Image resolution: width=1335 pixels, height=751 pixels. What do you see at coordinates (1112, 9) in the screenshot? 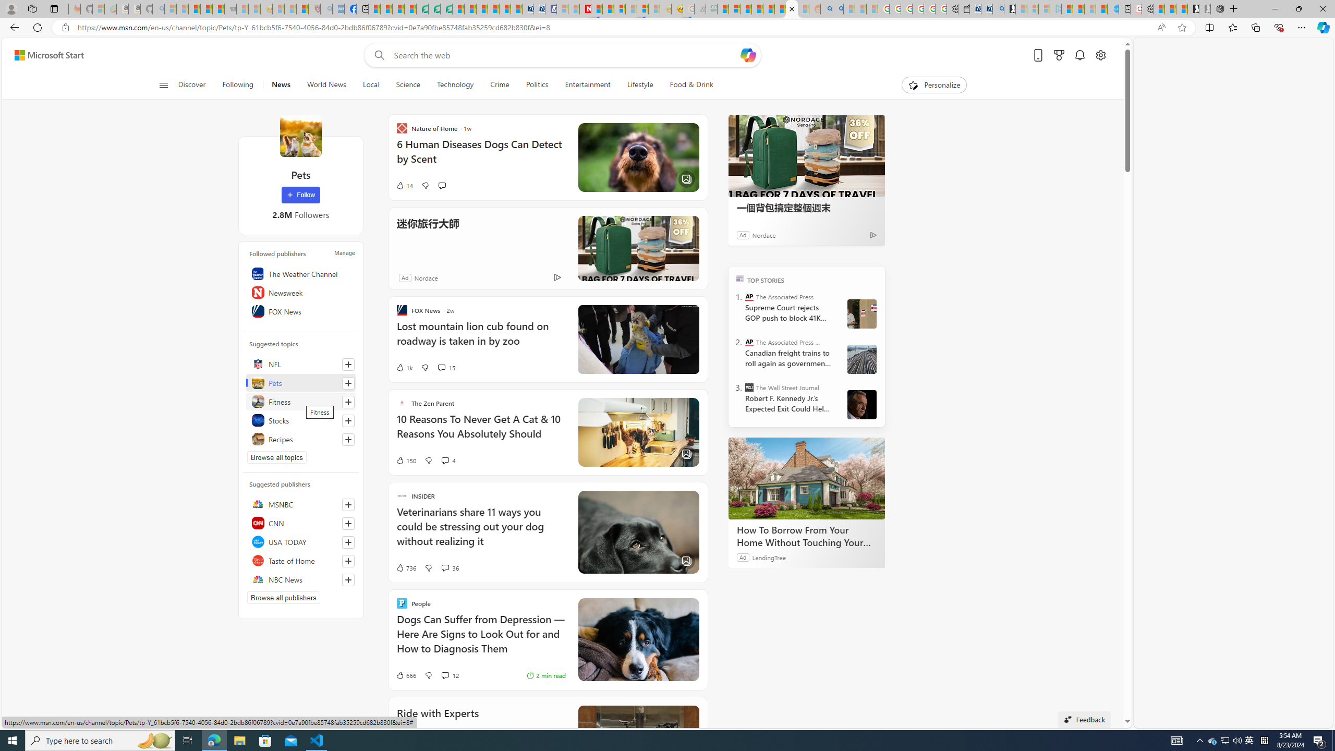
I see `Home | Sky Blue Bikes - Sky Blue Bikes` at bounding box center [1112, 9].